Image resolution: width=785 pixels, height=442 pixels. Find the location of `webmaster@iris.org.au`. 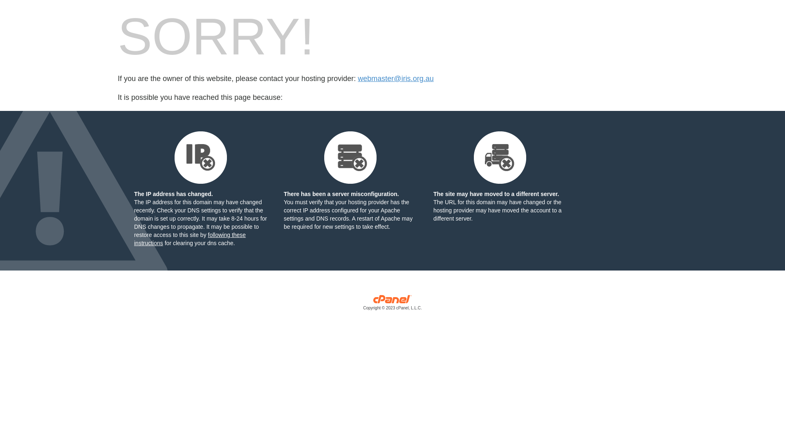

webmaster@iris.org.au is located at coordinates (396, 79).